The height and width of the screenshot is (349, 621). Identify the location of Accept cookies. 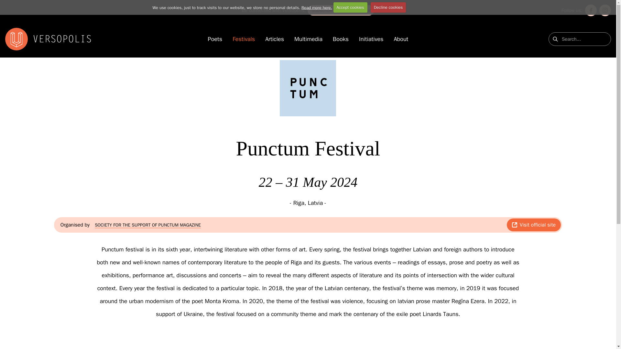
(351, 7).